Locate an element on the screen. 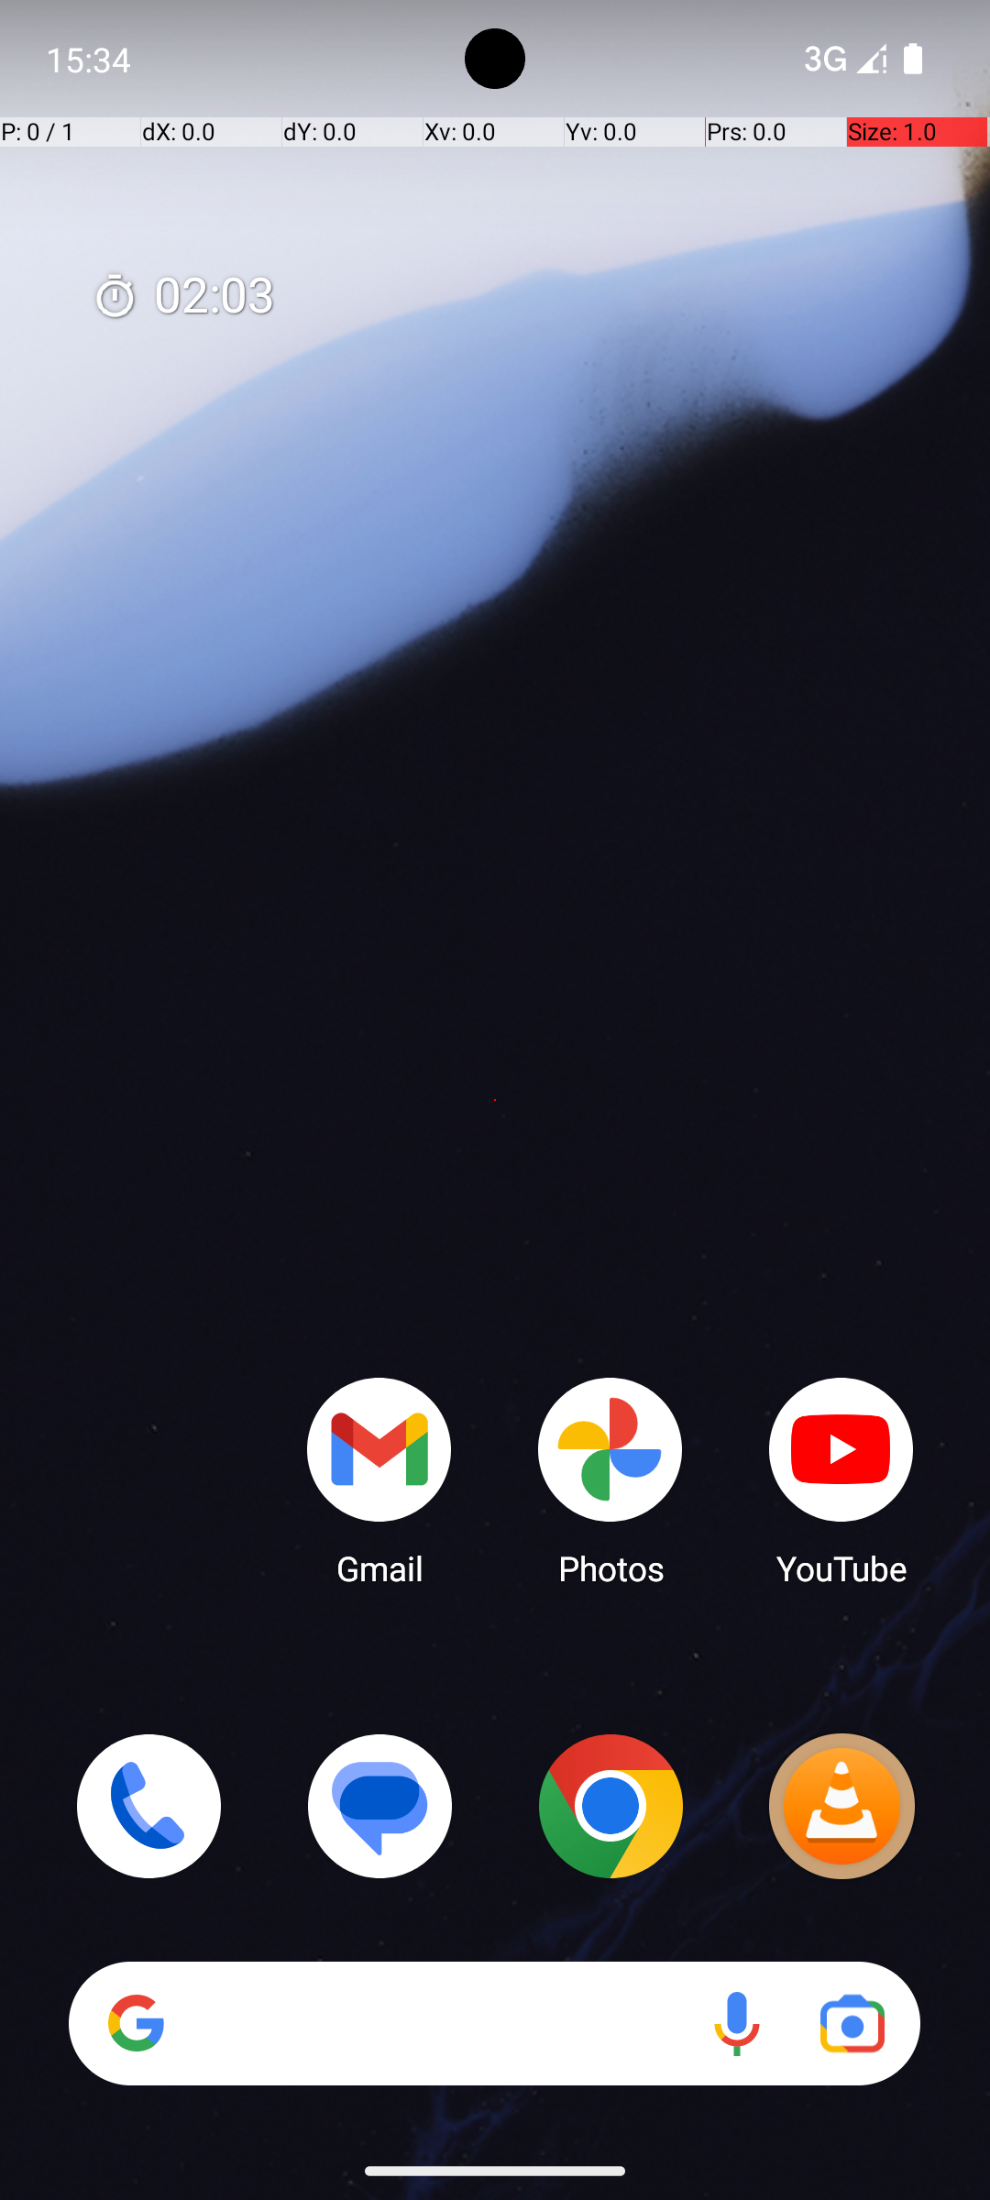  Home is located at coordinates (495, 1129).